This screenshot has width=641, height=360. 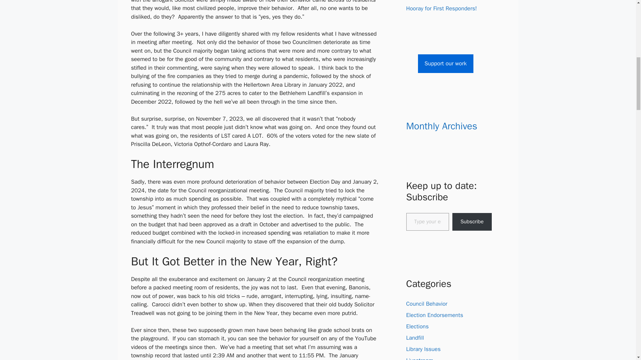 I want to click on Scroll back to top, so click(x=619, y=316).